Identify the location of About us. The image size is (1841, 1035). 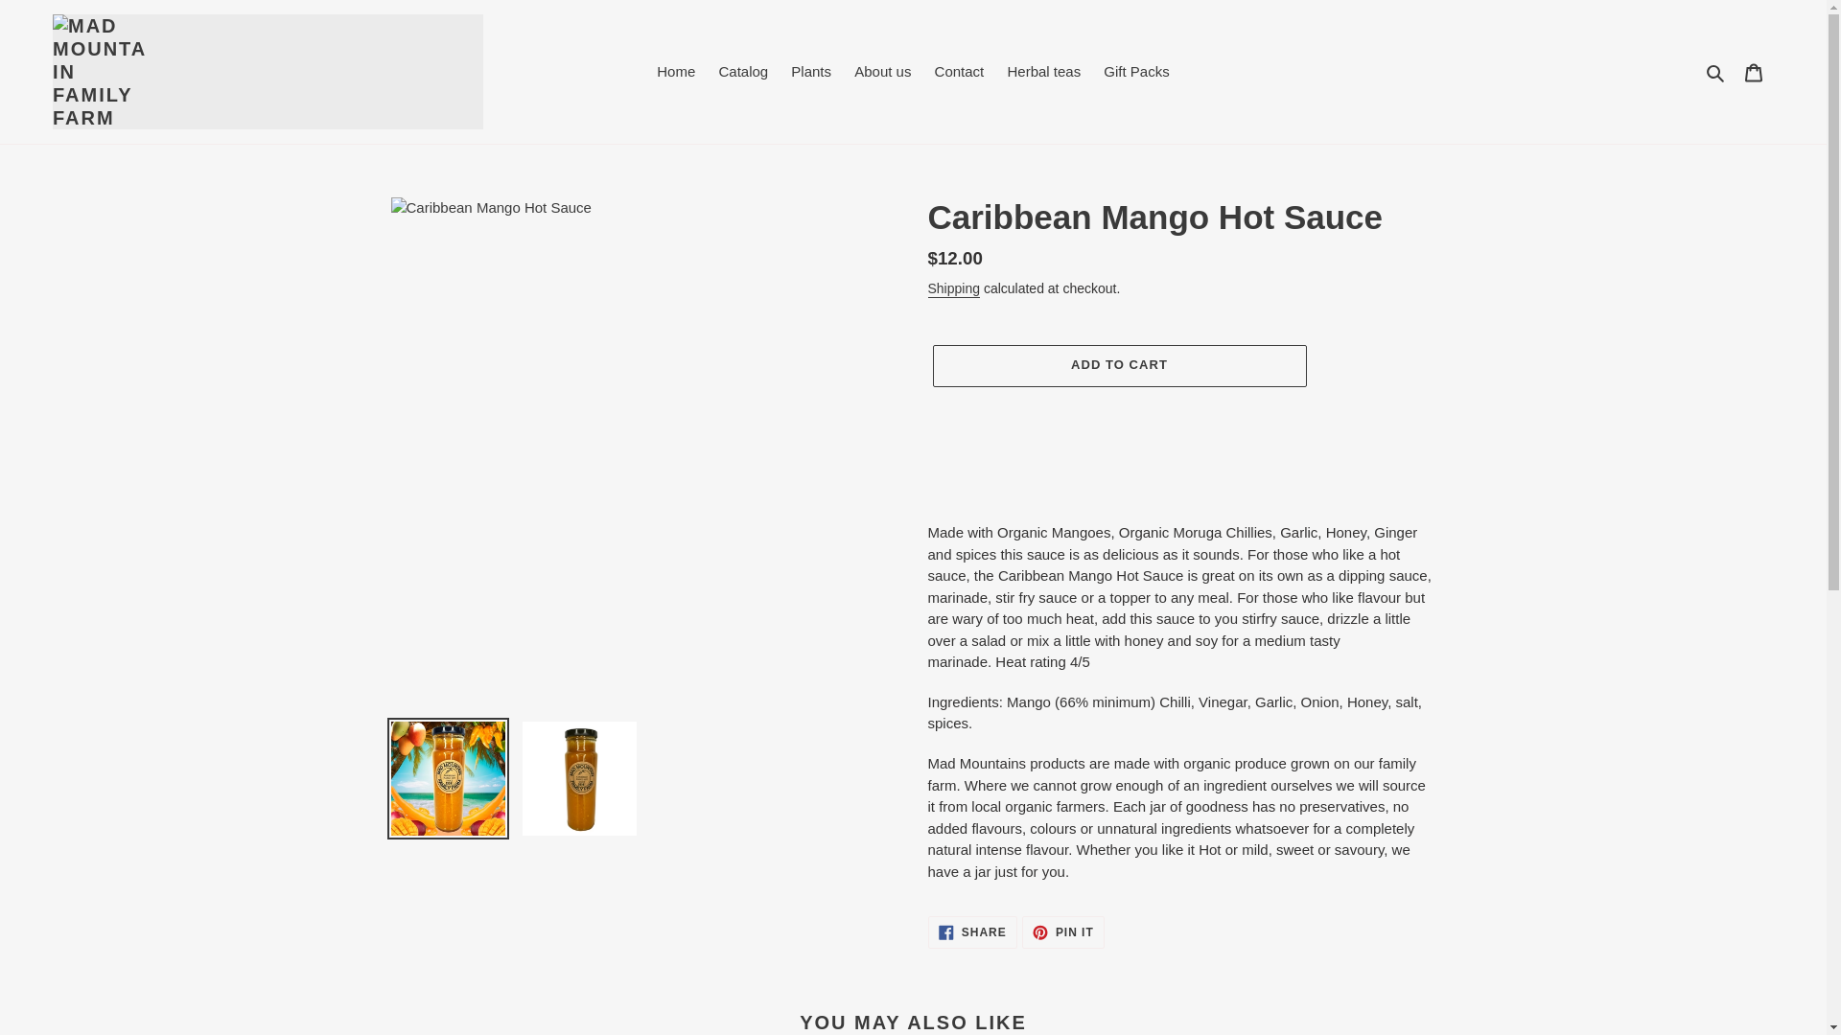
(882, 71).